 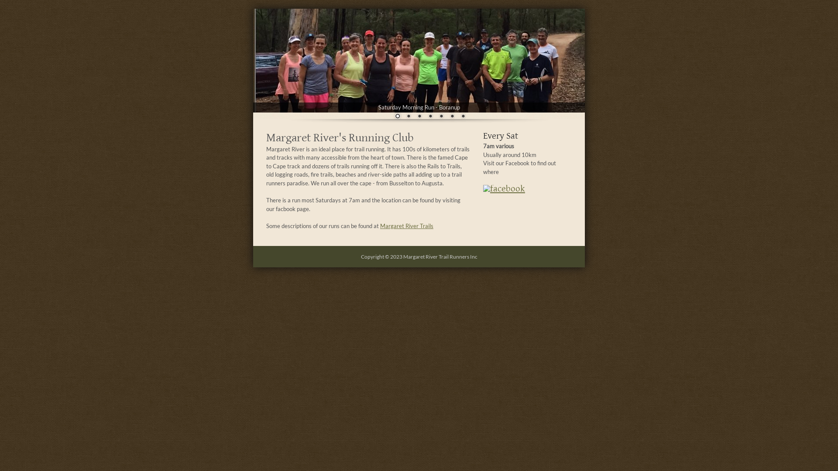 I want to click on 5, so click(x=441, y=117).